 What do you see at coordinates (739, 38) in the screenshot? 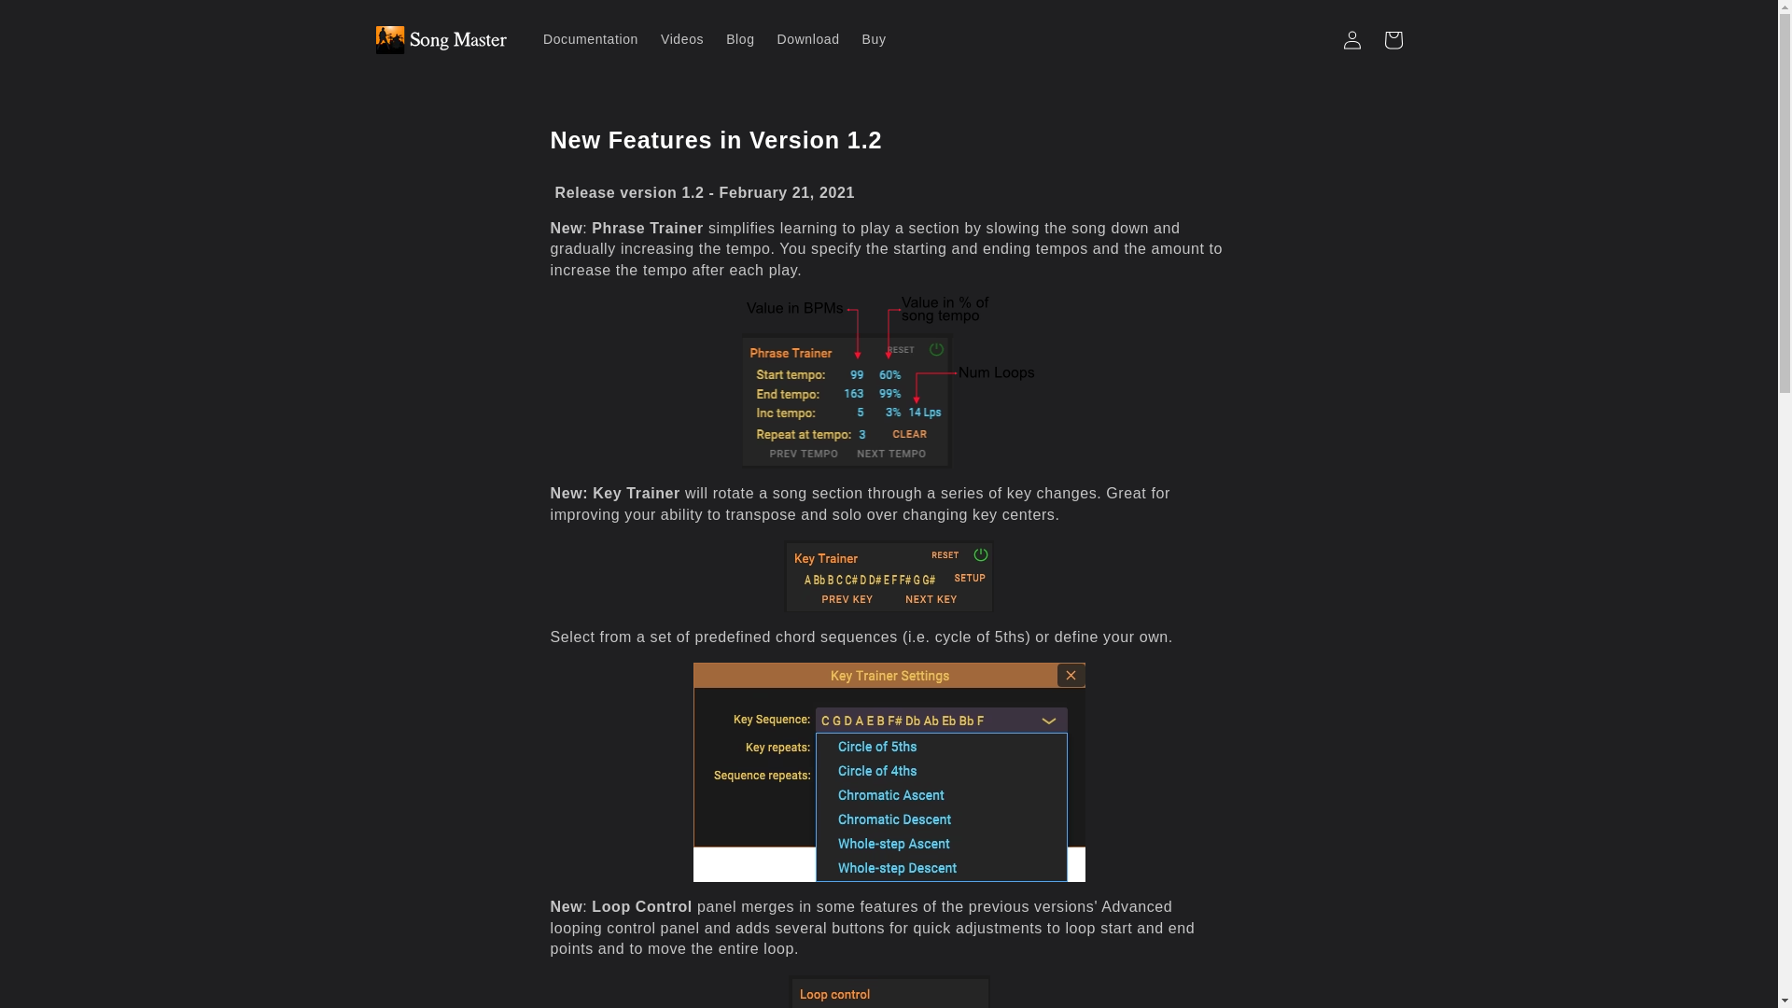
I see `Blog` at bounding box center [739, 38].